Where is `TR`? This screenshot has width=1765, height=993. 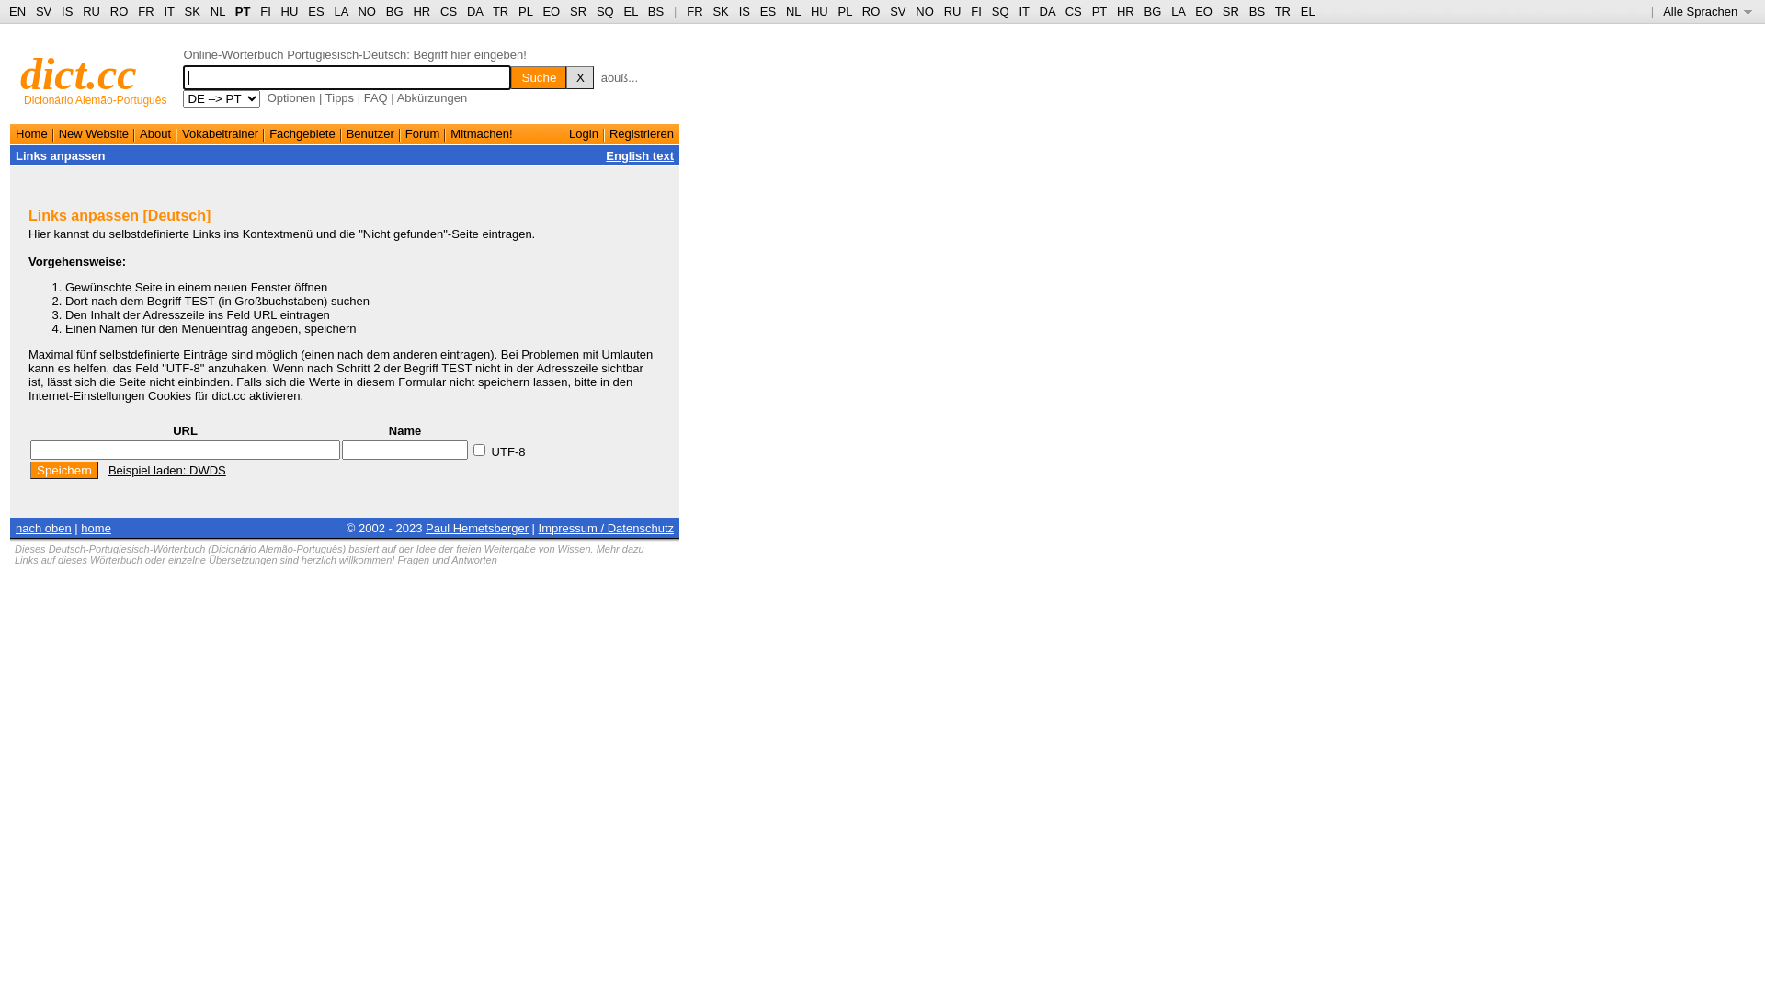
TR is located at coordinates (500, 11).